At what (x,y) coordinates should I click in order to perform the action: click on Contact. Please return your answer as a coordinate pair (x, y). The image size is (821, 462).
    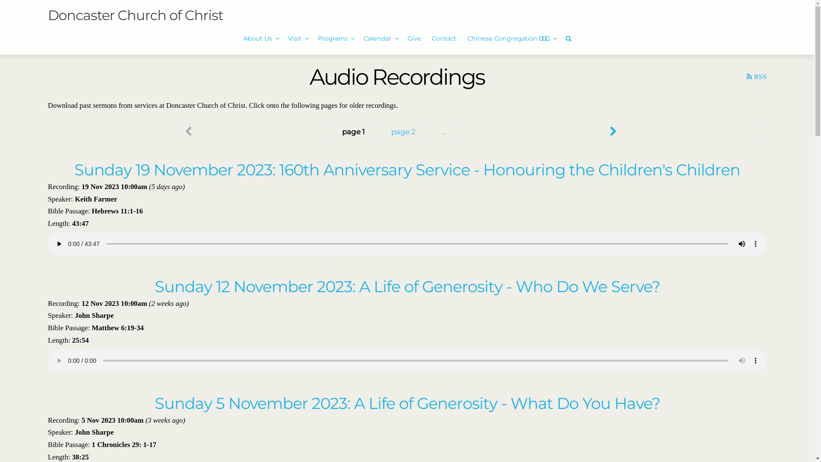
    Looking at the image, I should click on (445, 39).